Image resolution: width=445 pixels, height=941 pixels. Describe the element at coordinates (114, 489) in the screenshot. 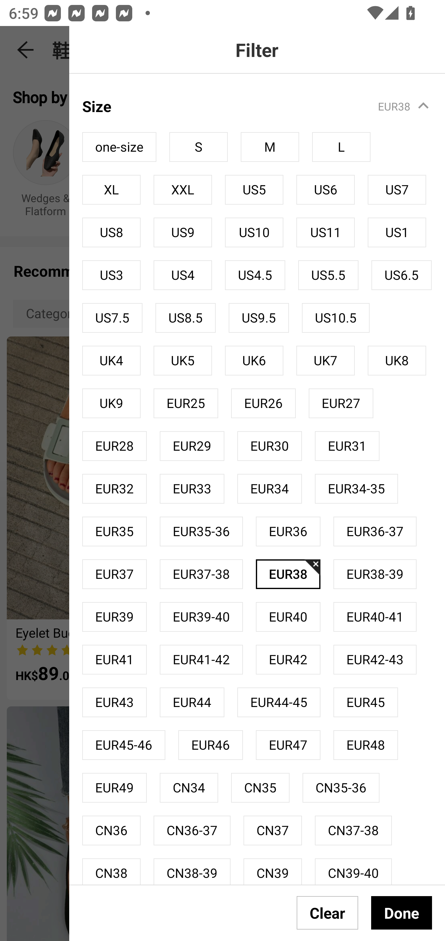

I see `EUR32` at that location.